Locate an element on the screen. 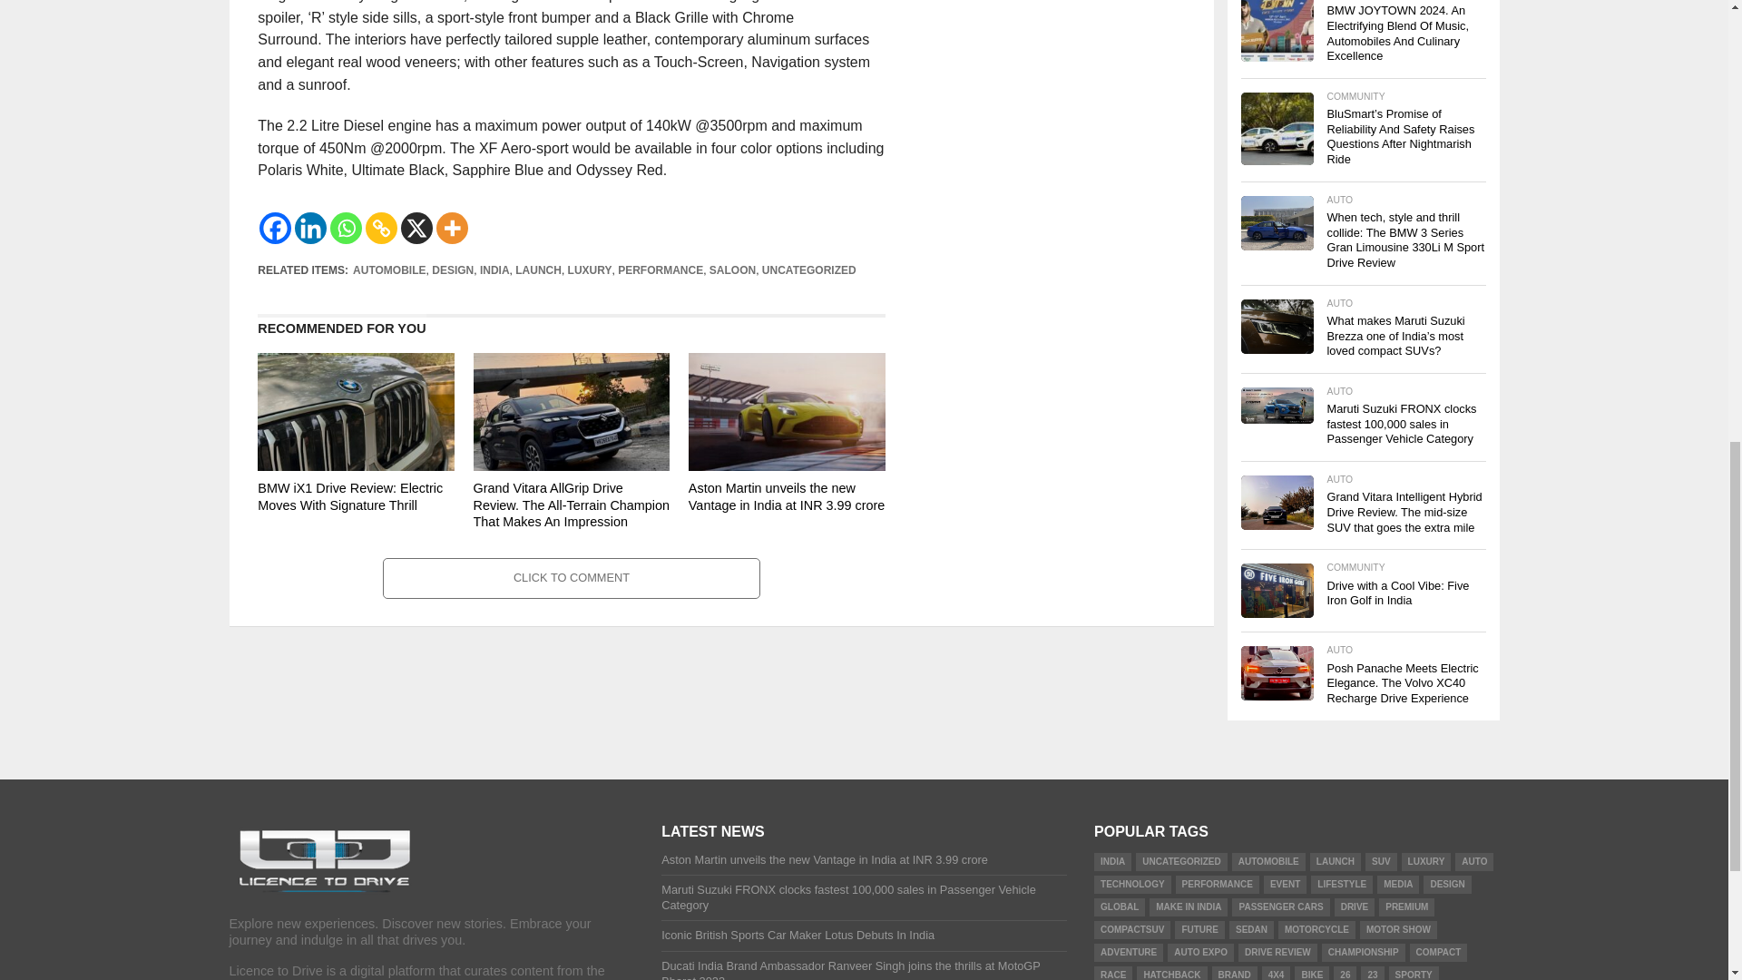 This screenshot has height=980, width=1742. Whatsapp is located at coordinates (347, 228).